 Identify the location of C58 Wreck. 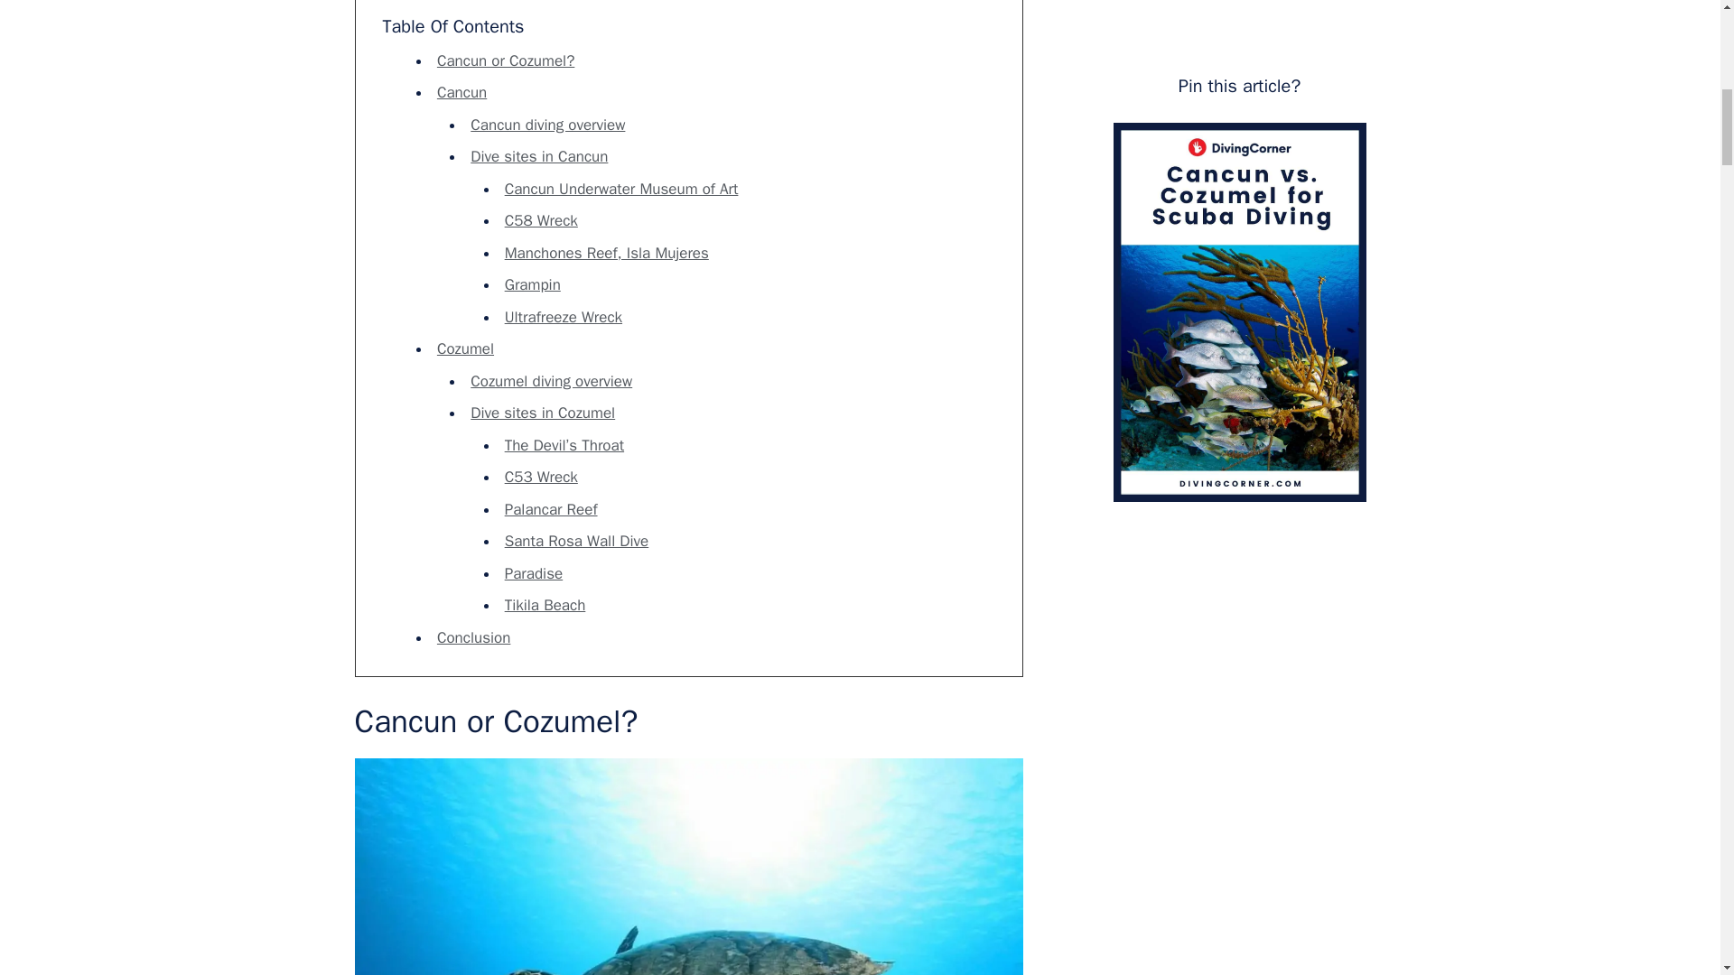
(540, 220).